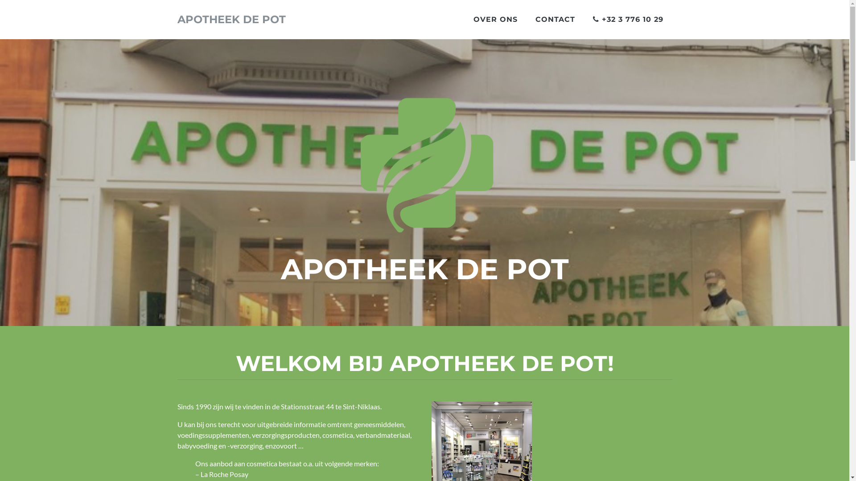 Image resolution: width=856 pixels, height=481 pixels. I want to click on OVER ONS, so click(496, 20).